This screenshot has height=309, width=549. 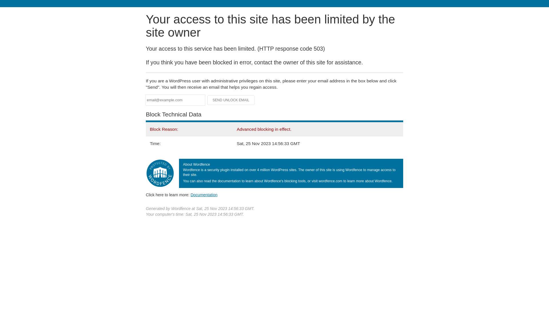 What do you see at coordinates (204, 195) in the screenshot?
I see `Documentation` at bounding box center [204, 195].